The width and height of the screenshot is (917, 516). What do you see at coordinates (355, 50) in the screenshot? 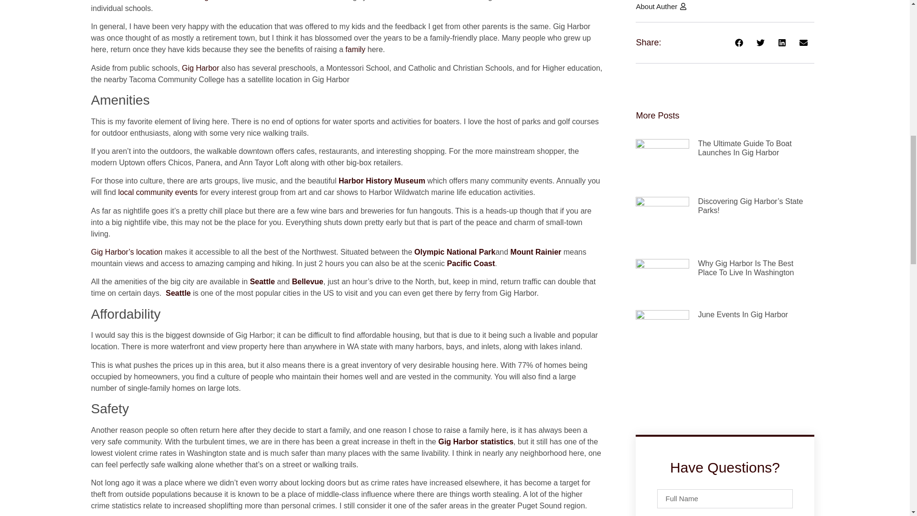
I see `family` at bounding box center [355, 50].